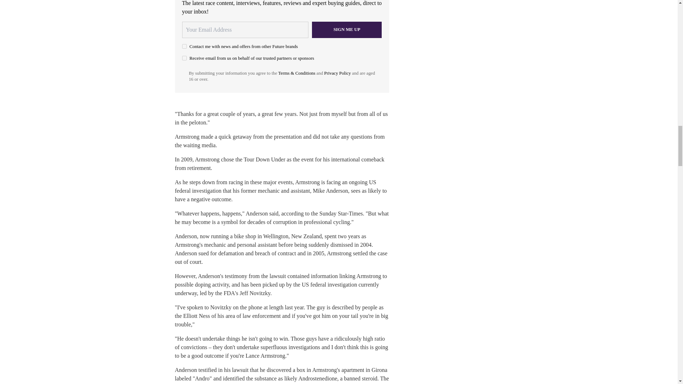  I want to click on on, so click(184, 58).